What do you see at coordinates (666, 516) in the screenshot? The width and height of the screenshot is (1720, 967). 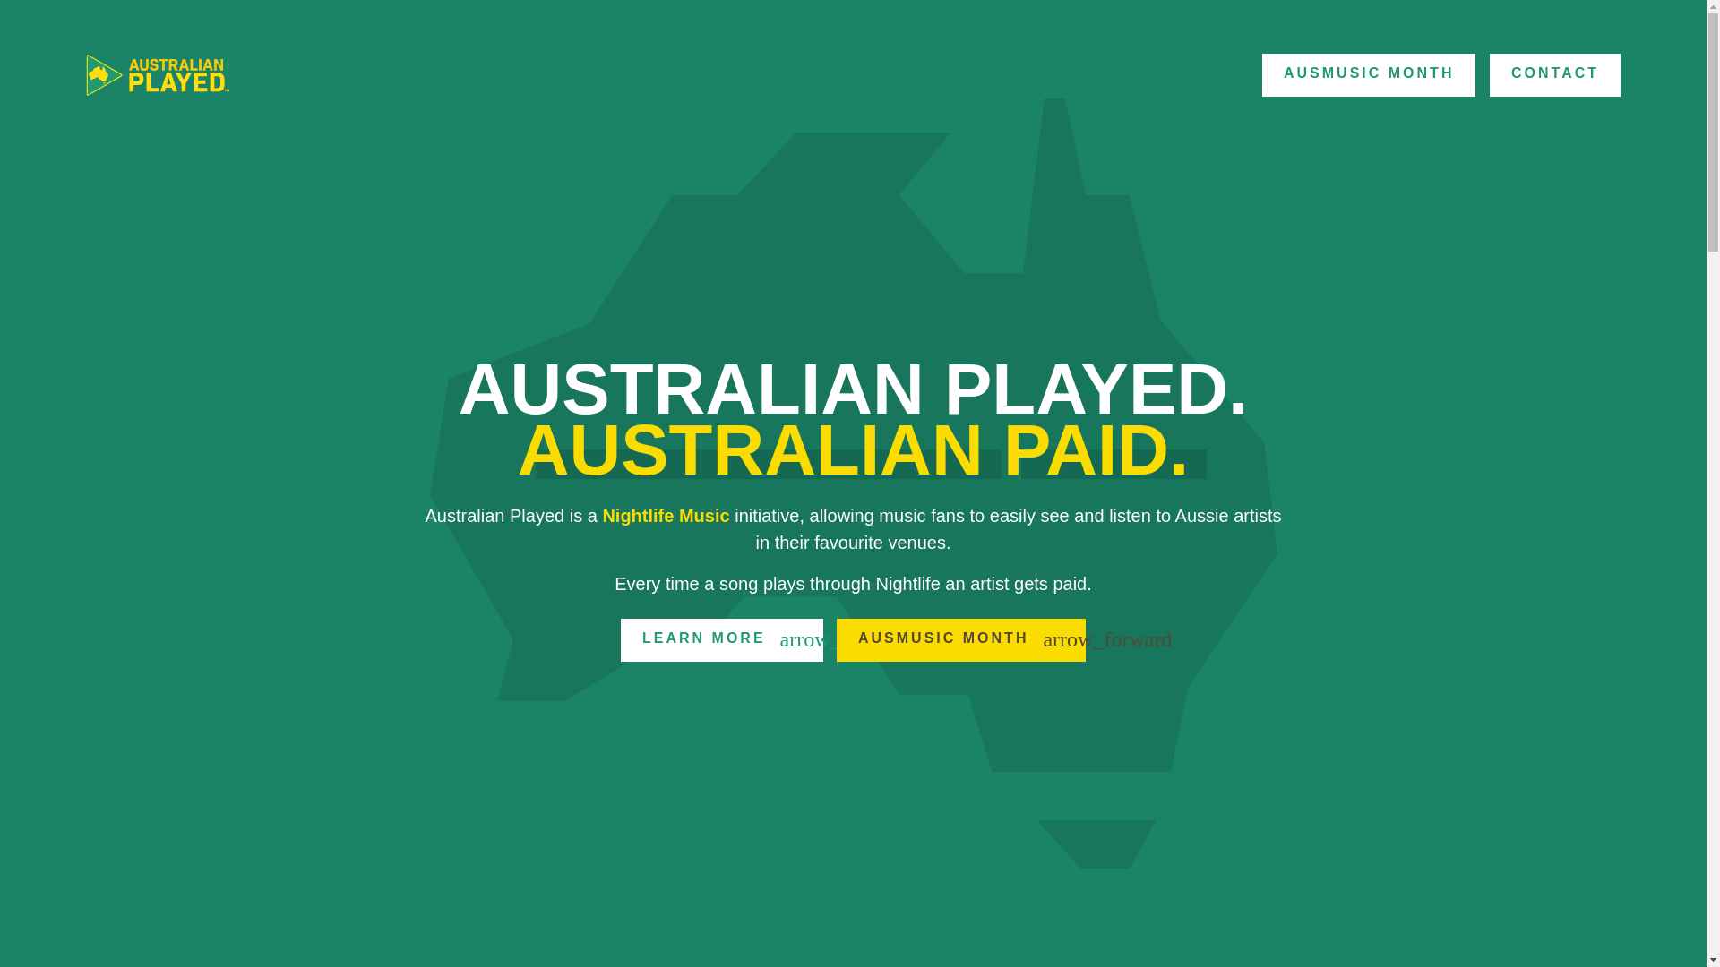 I see `Nightlife Music` at bounding box center [666, 516].